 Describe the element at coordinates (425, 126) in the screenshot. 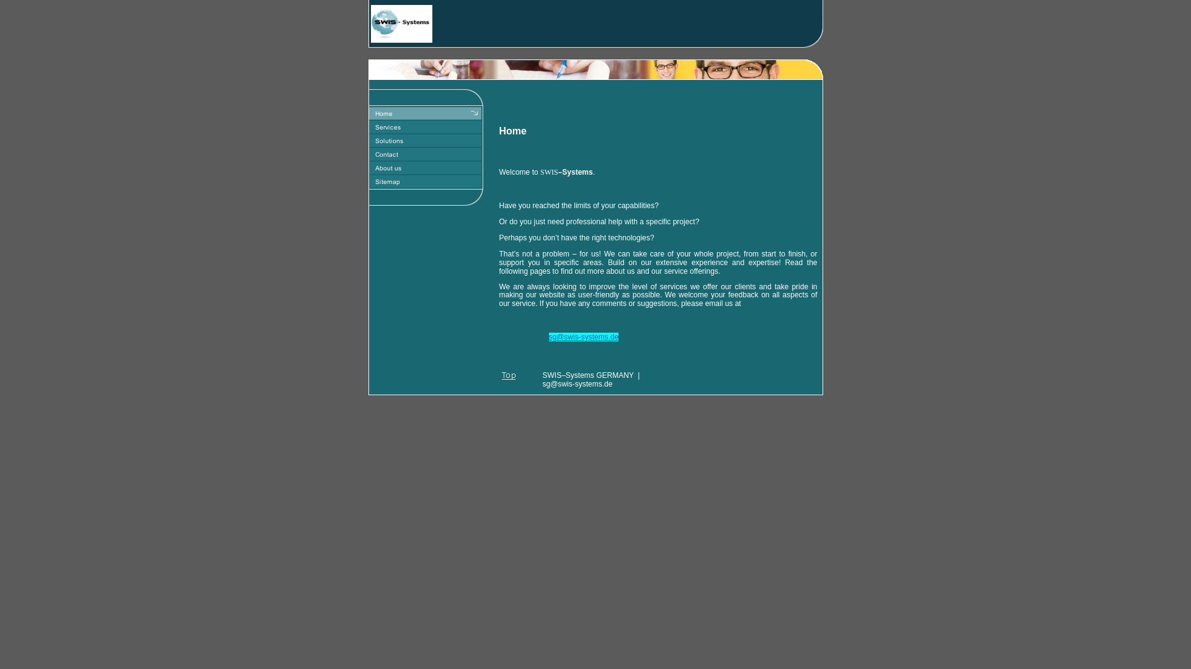

I see `Services` at that location.